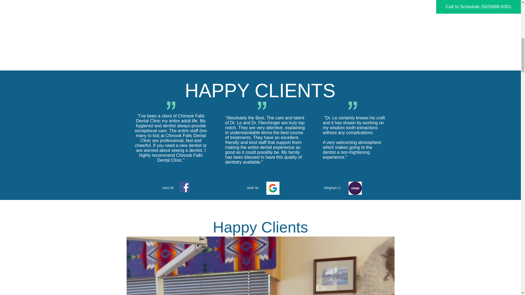 The width and height of the screenshot is (525, 295). Describe the element at coordinates (355, 188) in the screenshot. I see `vitals.png` at that location.